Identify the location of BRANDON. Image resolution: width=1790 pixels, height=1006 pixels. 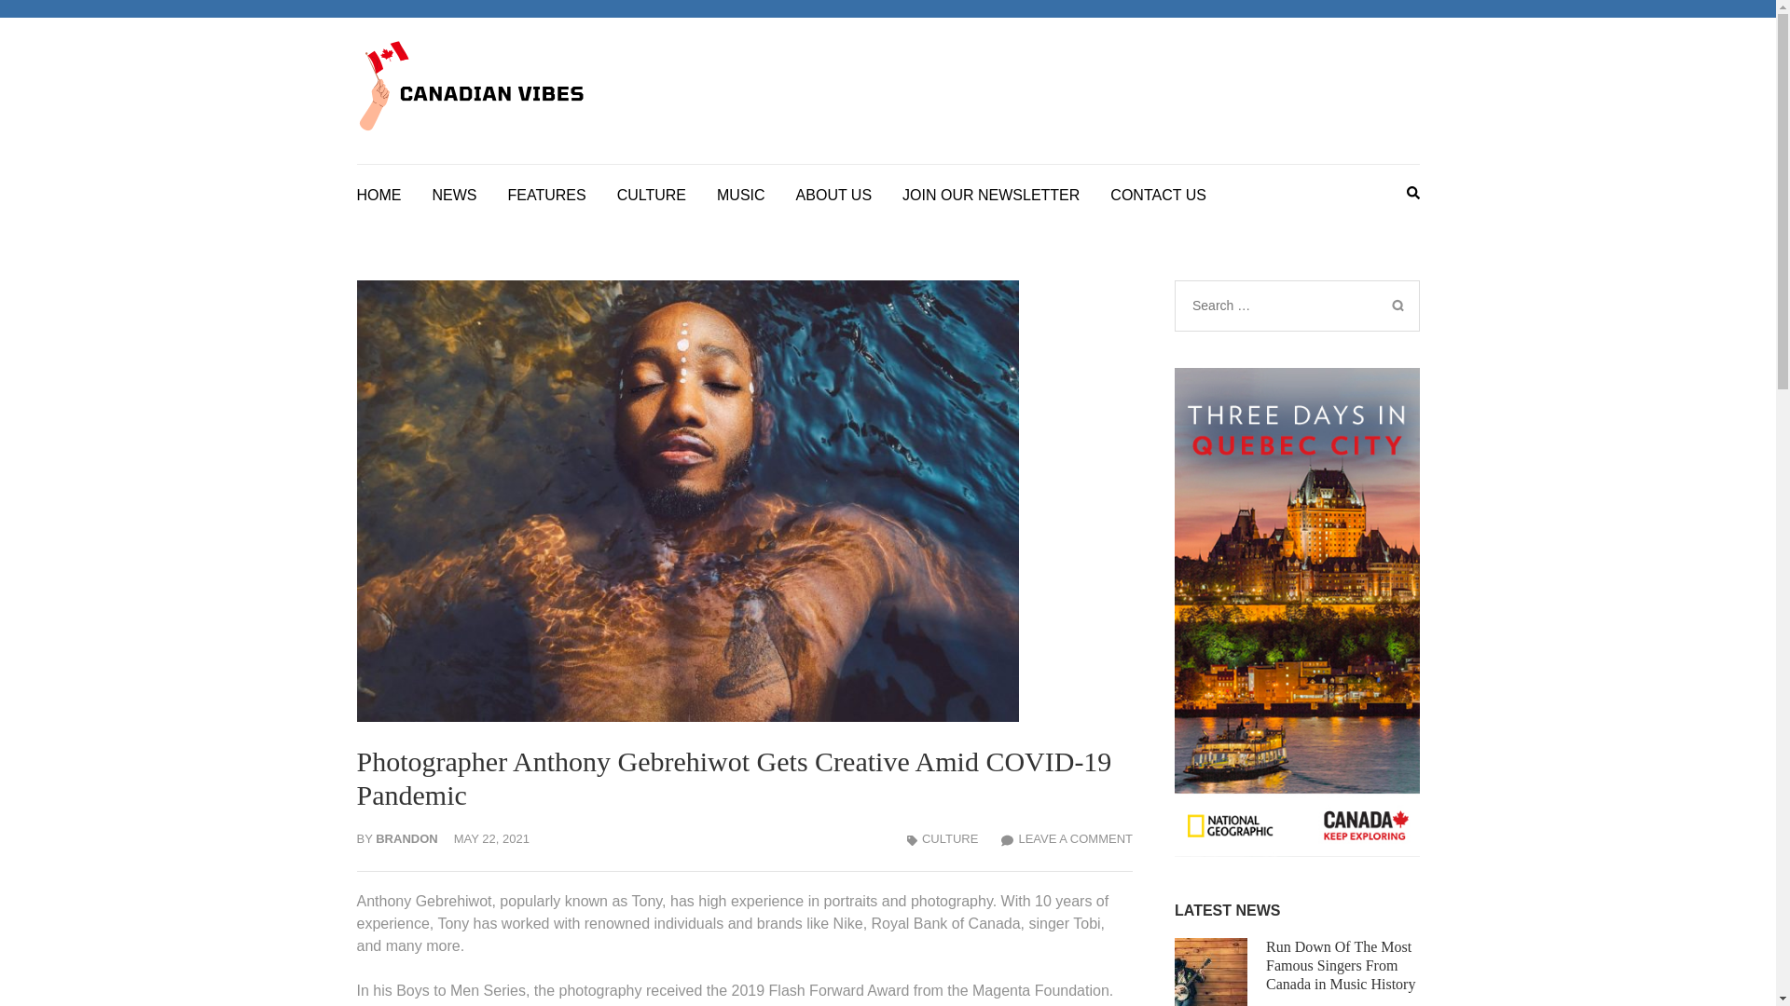
(406, 838).